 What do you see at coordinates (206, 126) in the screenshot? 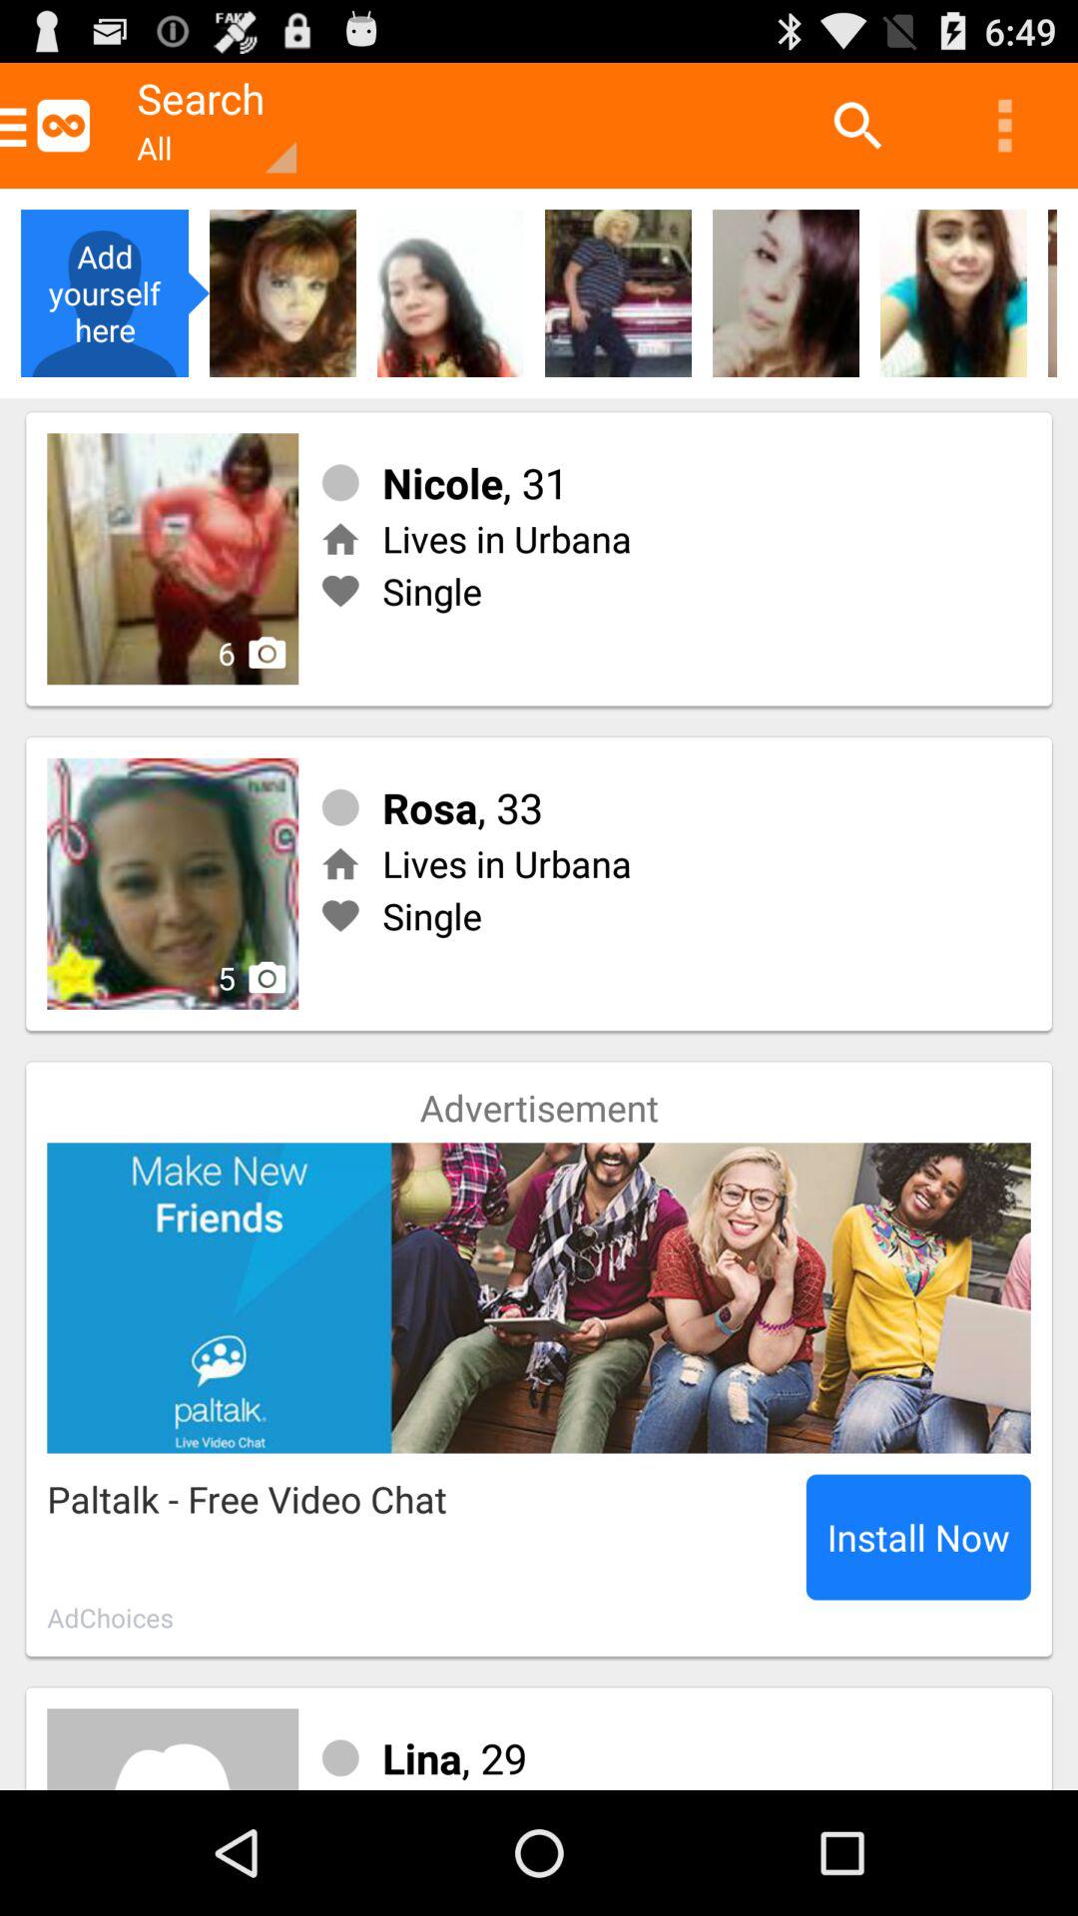
I see `click the text in the orange color box` at bounding box center [206, 126].